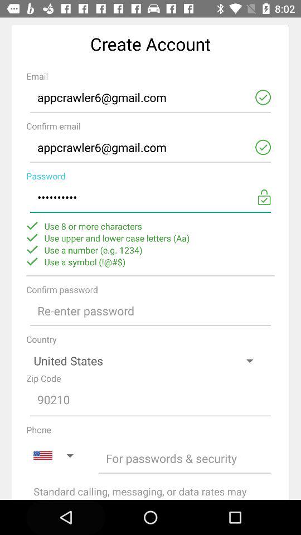 The height and width of the screenshot is (535, 301). I want to click on field to re-enter password, so click(151, 311).